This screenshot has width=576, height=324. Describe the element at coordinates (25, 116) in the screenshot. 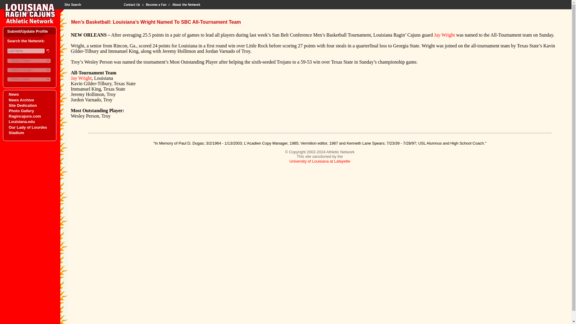

I see `Ragincajuns.com` at that location.